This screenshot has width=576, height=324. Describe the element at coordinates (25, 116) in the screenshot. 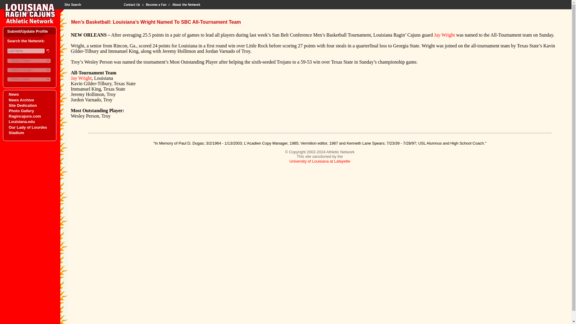

I see `Ragincajuns.com` at that location.